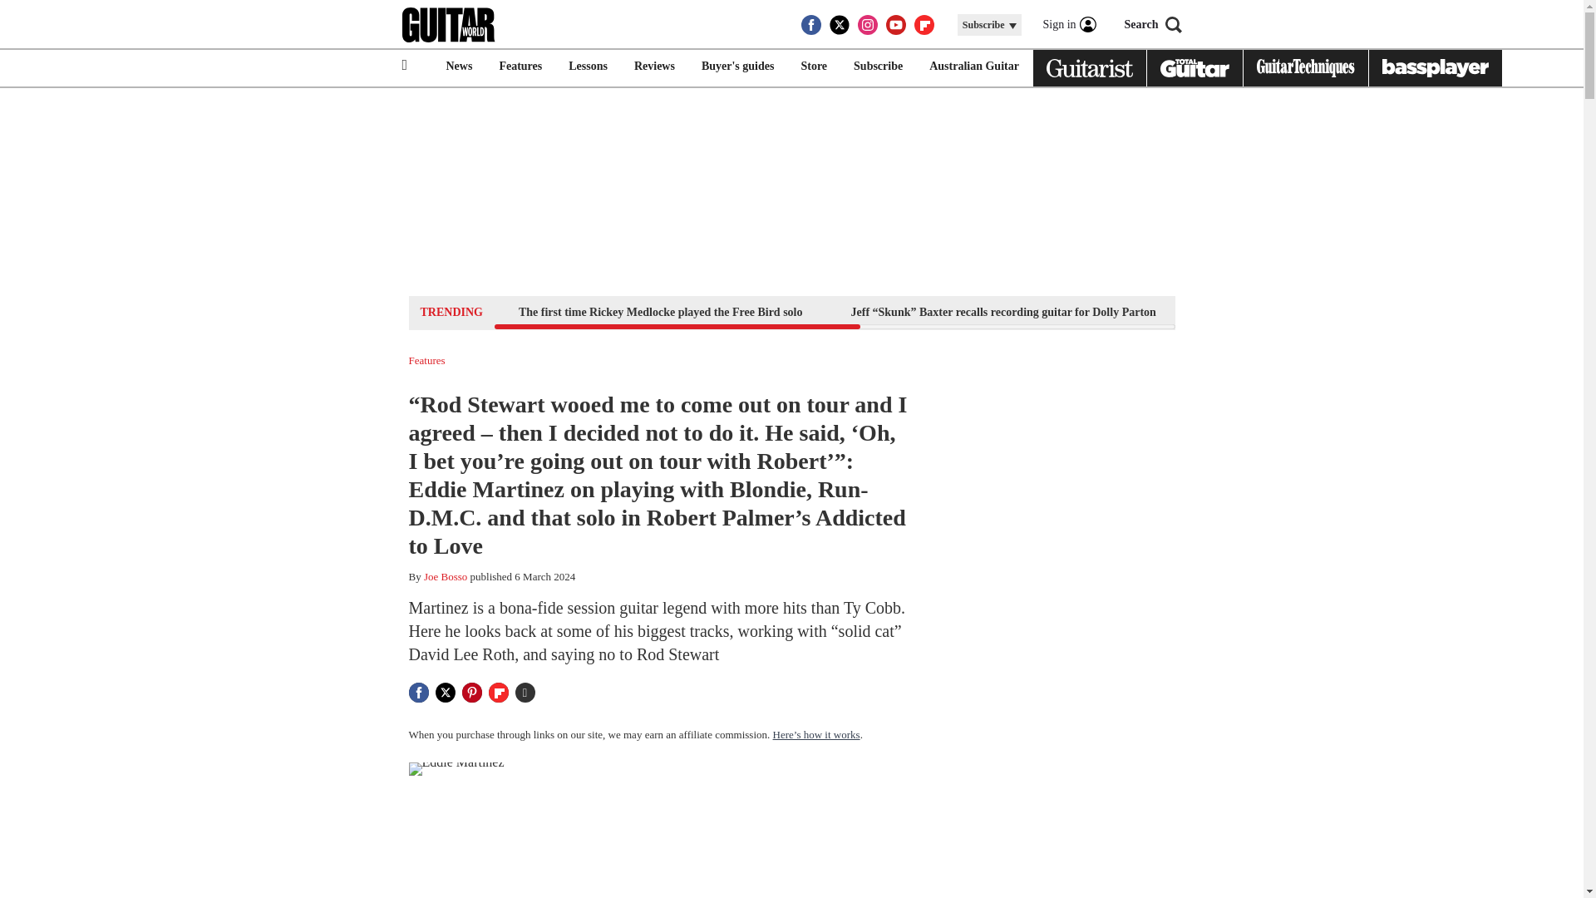  I want to click on Subscribe, so click(878, 67).